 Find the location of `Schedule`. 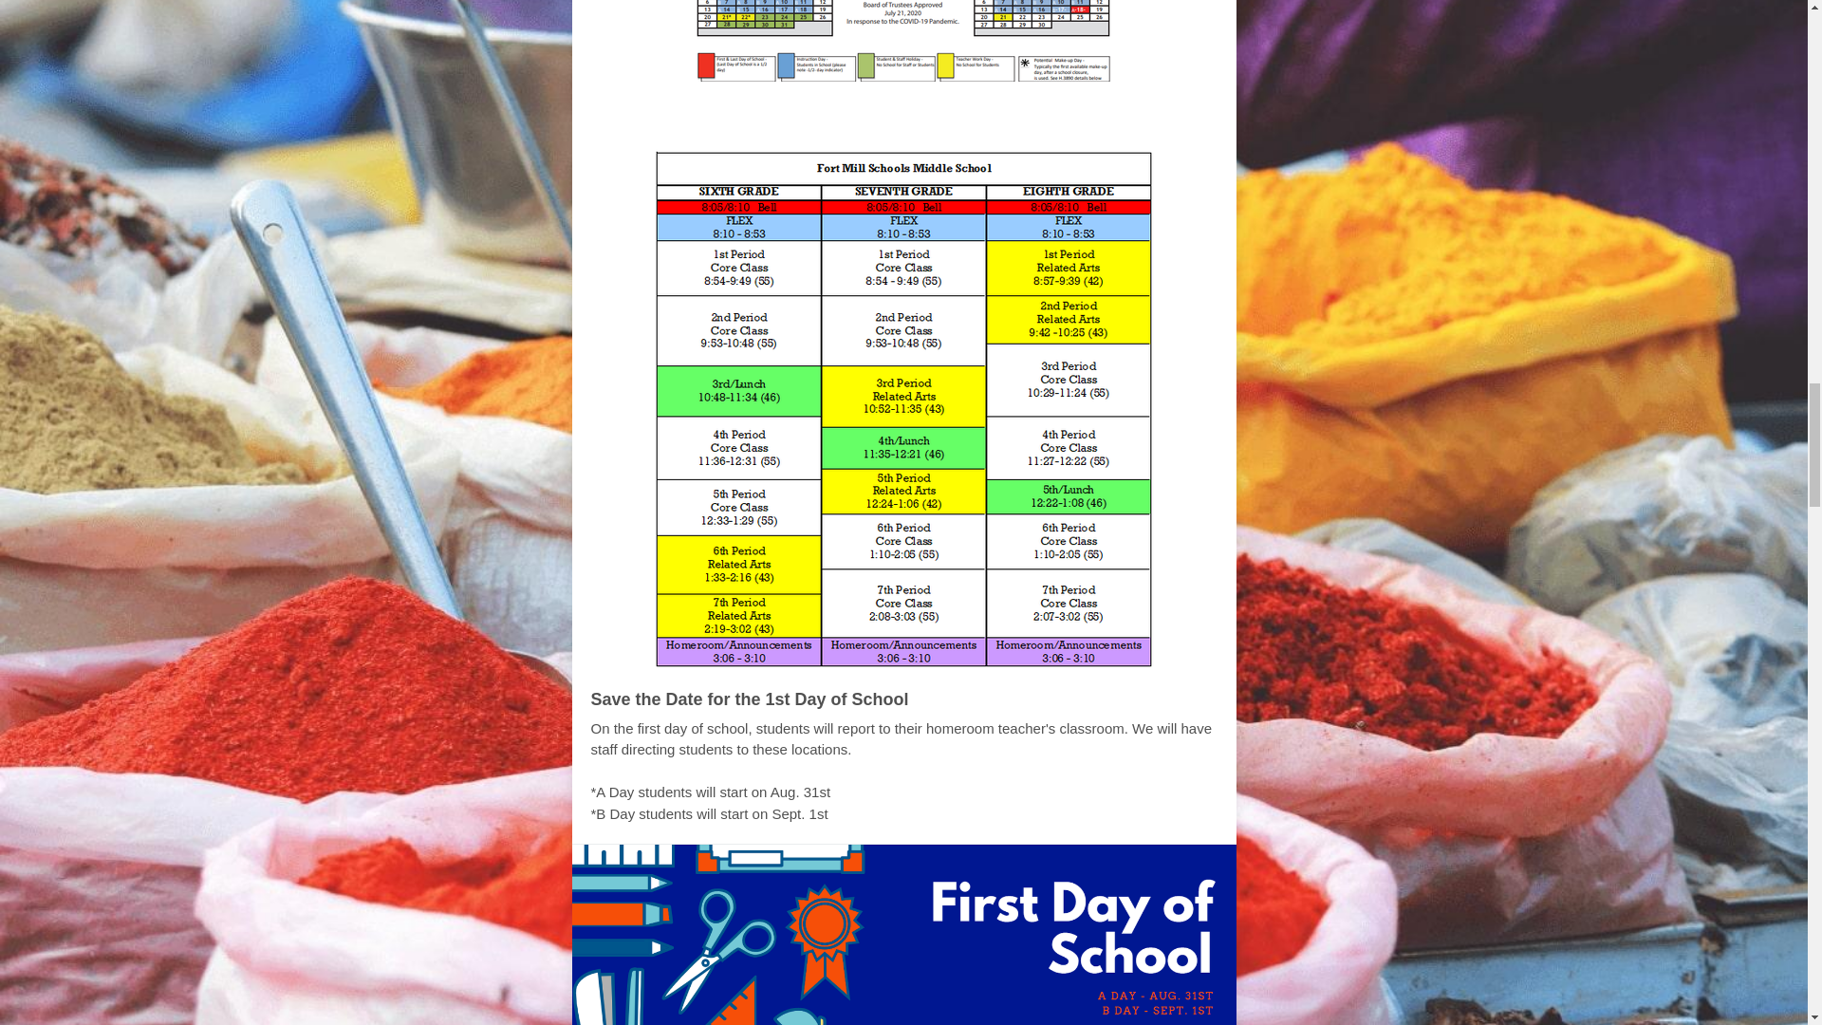

Schedule is located at coordinates (968, 116).